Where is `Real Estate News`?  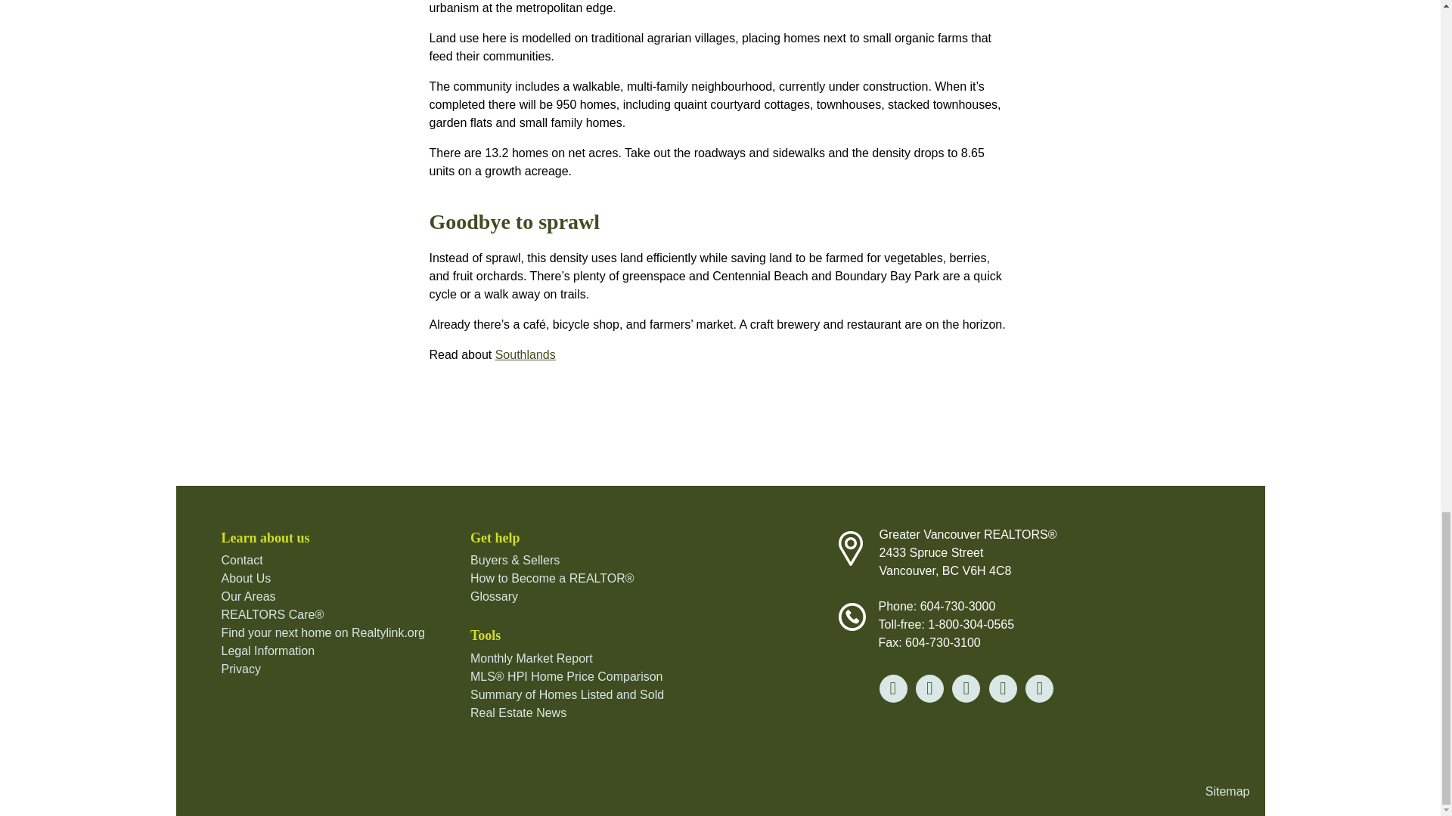
Real Estate News is located at coordinates (518, 712).